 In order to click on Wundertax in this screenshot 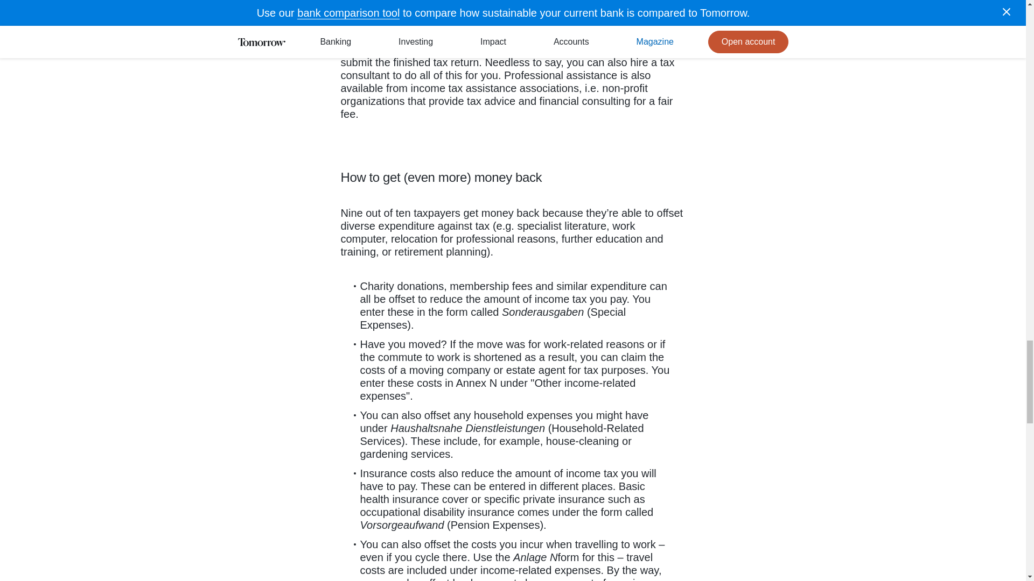, I will do `click(625, 11)`.